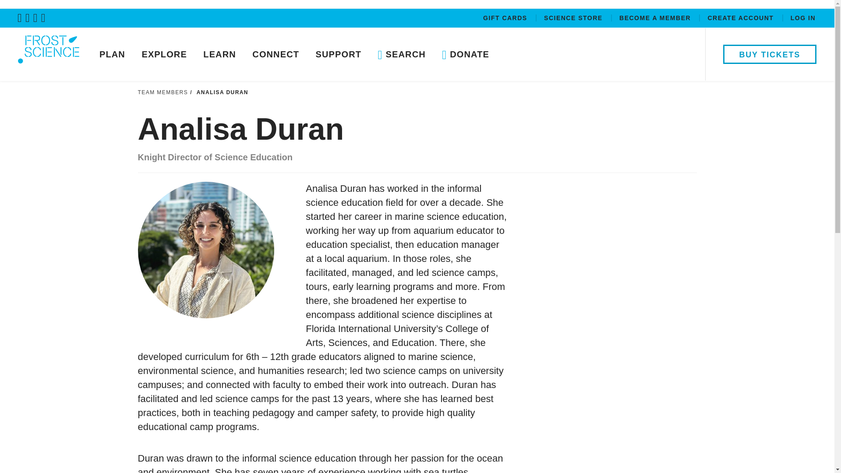 Image resolution: width=841 pixels, height=473 pixels. Describe the element at coordinates (656, 19) in the screenshot. I see `Become a member` at that location.